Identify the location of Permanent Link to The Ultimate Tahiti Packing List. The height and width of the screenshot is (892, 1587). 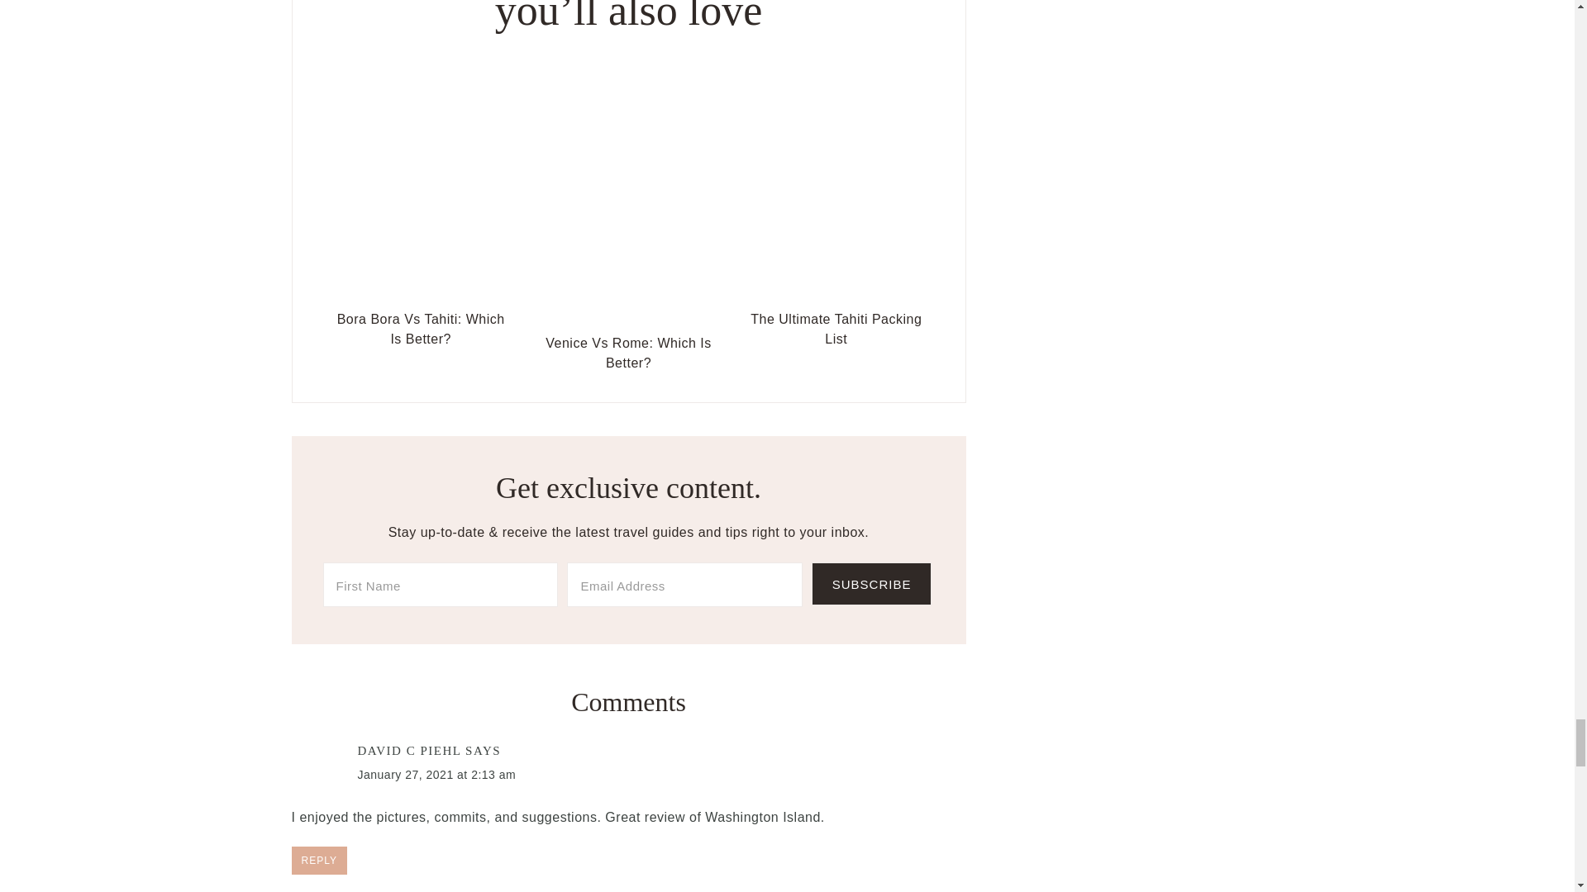
(836, 292).